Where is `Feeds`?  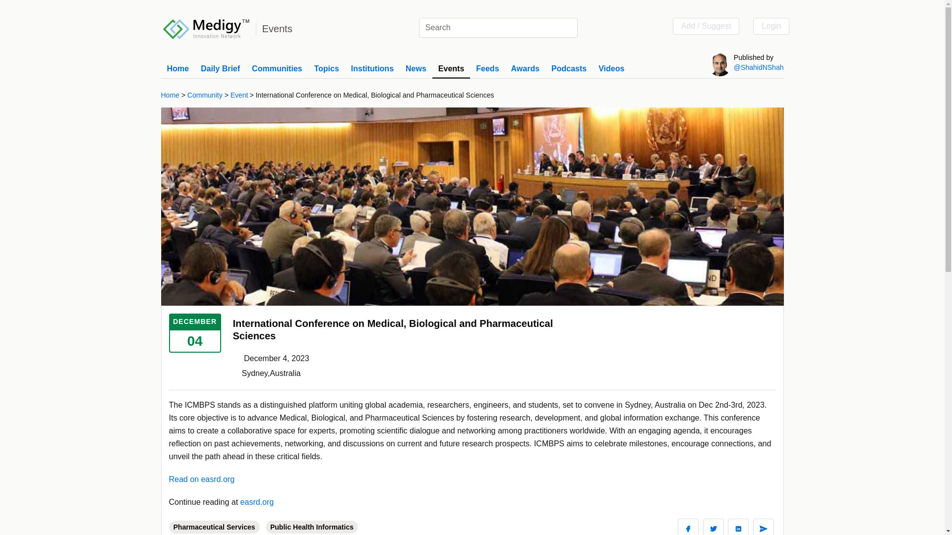 Feeds is located at coordinates (487, 68).